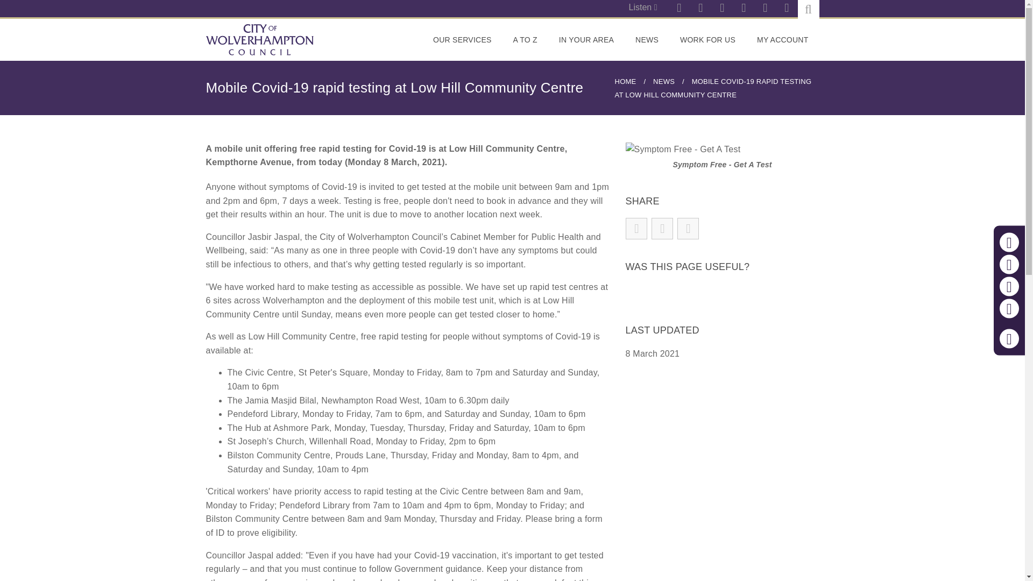 The image size is (1033, 581). I want to click on Yes, so click(633, 293).